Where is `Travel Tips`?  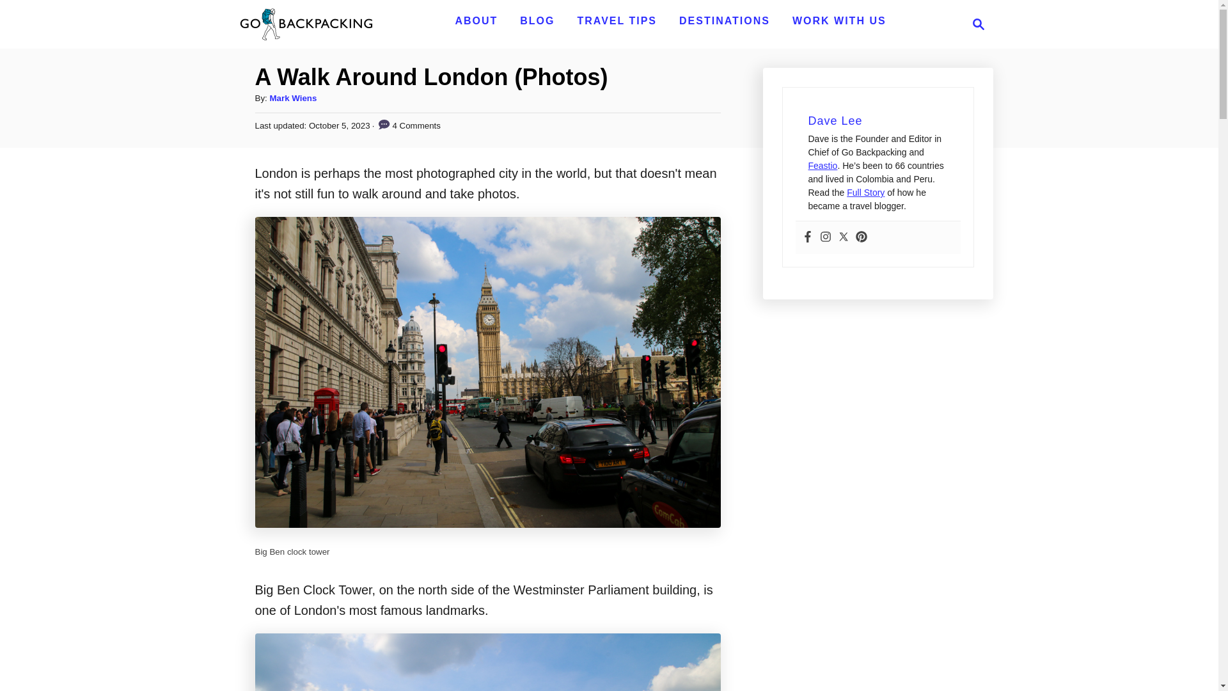 Travel Tips is located at coordinates (617, 20).